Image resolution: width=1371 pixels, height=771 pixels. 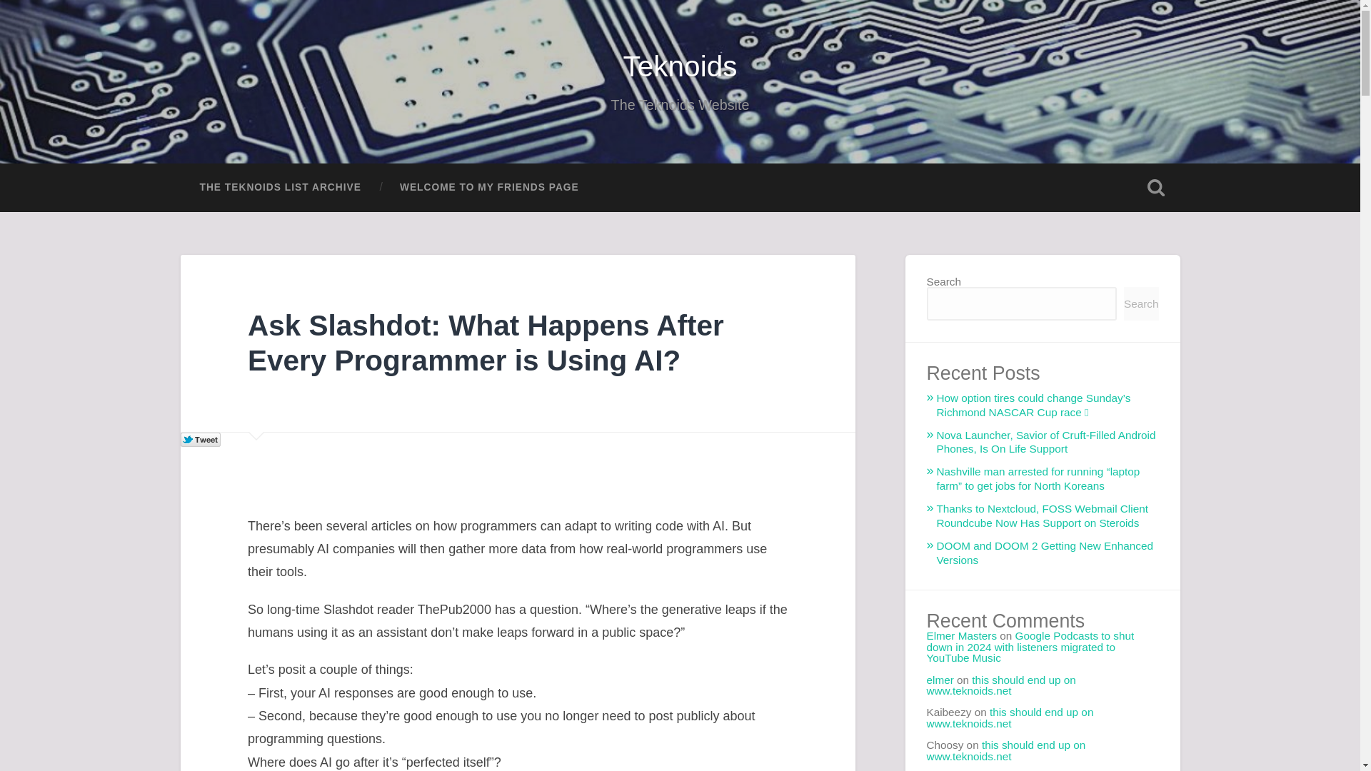 I want to click on DOOM and DOOM 2 Getting New Enhanced Versions, so click(x=1045, y=553).